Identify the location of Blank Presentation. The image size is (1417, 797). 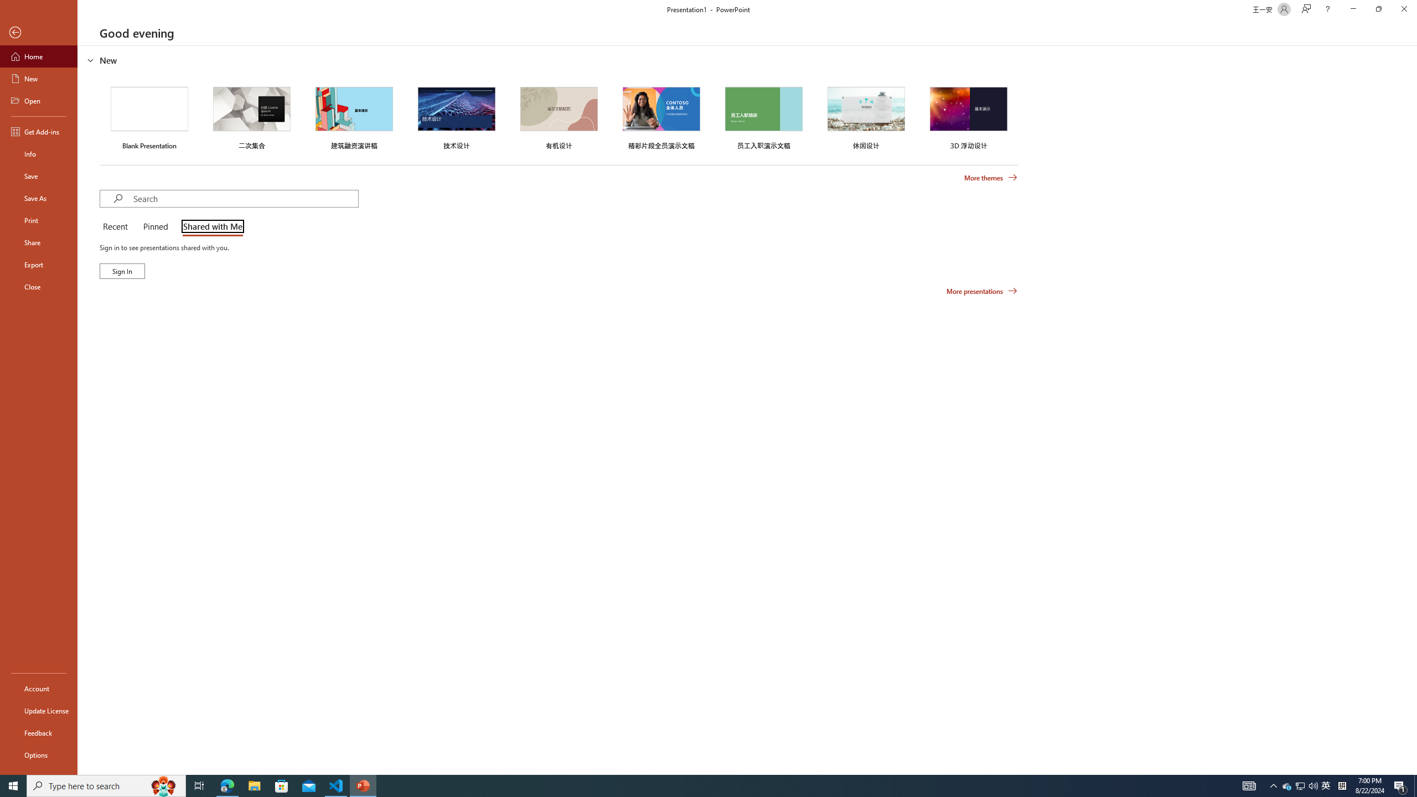
(149, 116).